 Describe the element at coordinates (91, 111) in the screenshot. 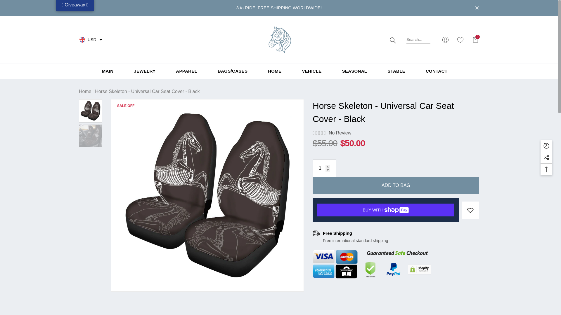

I see `Horse Skeleton - Universal Car Seat Cover - Black` at that location.